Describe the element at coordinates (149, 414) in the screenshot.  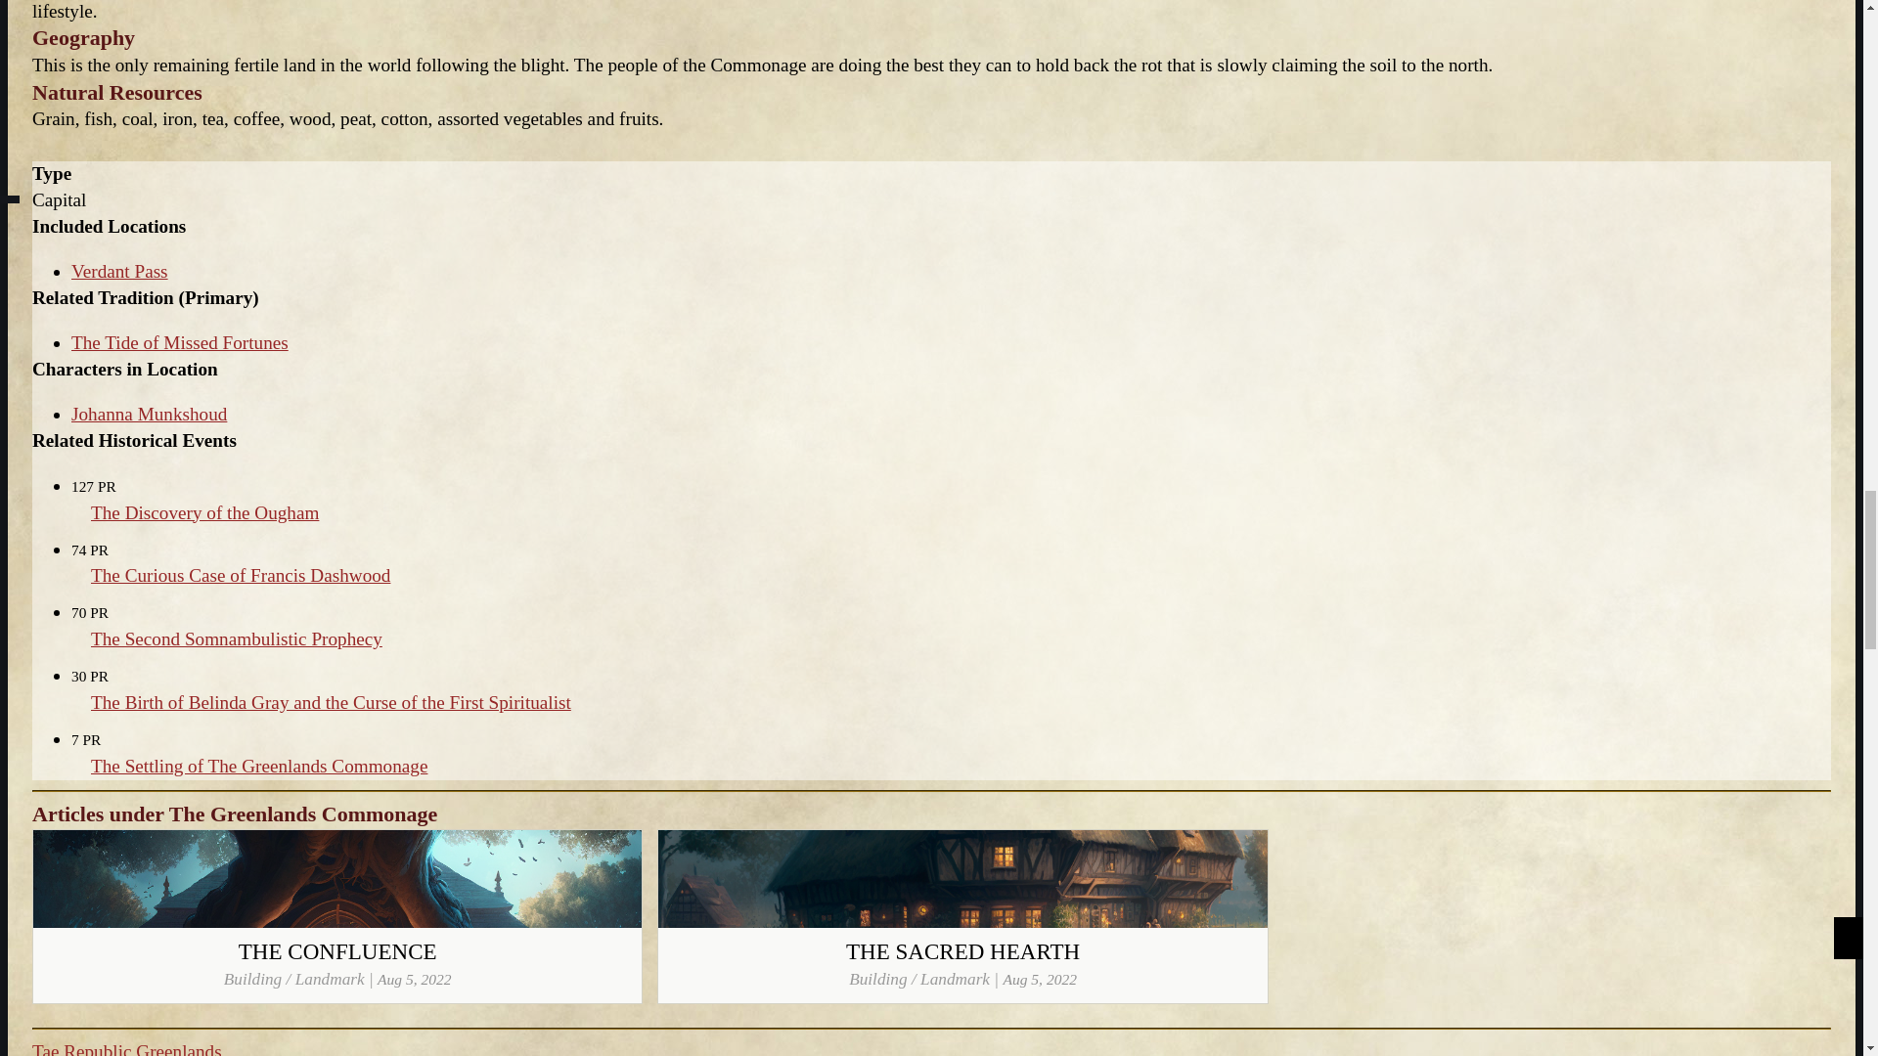
I see `Johanna Munkshoud` at that location.